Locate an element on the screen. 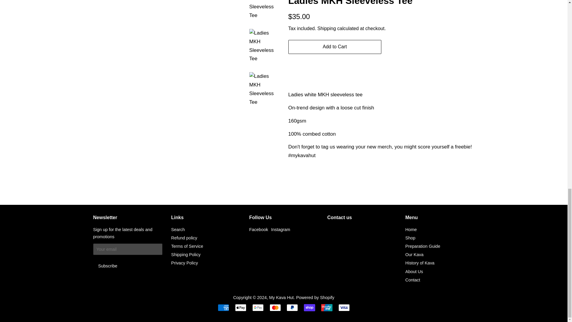 The image size is (572, 322). My Kava Hut on Instagram is located at coordinates (281, 230).